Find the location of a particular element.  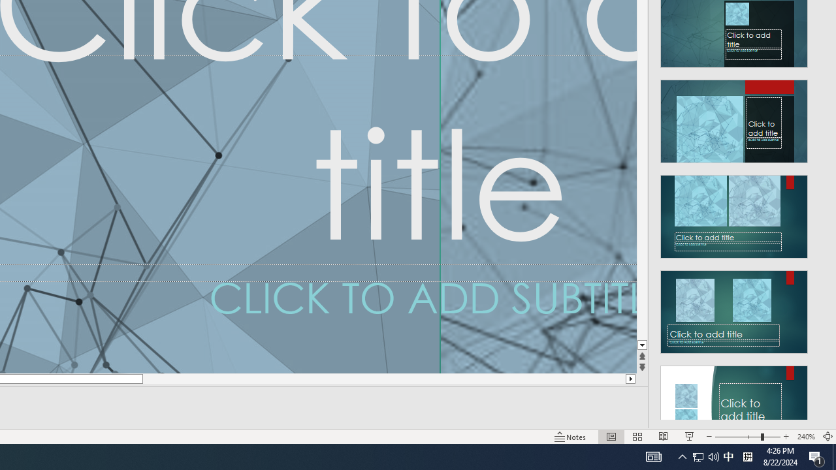

Zoom to Fit  is located at coordinates (828, 436).